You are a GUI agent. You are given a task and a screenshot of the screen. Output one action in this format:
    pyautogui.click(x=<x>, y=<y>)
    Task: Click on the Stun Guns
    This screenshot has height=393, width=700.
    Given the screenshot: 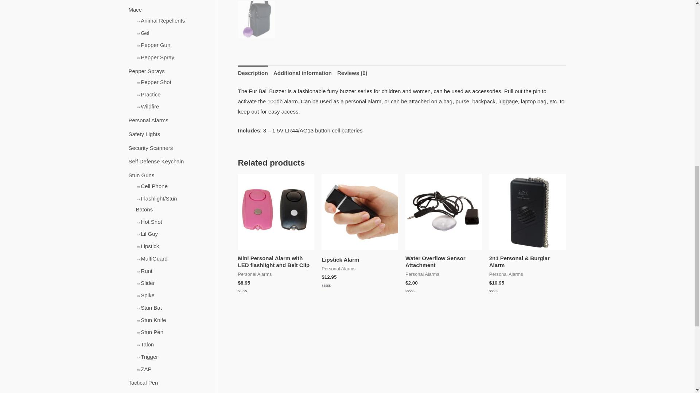 What is the action you would take?
    pyautogui.click(x=141, y=175)
    